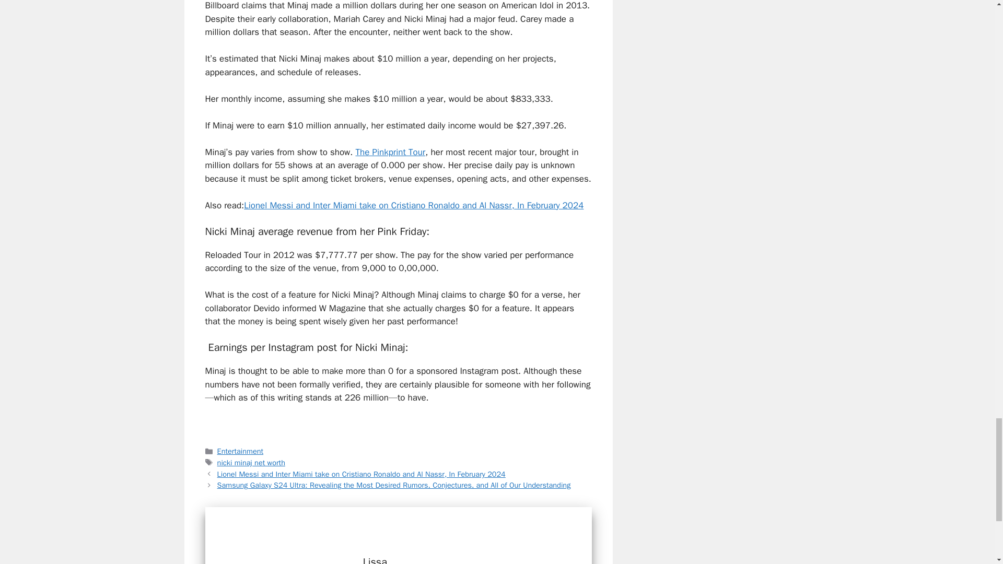 The image size is (1003, 564). What do you see at coordinates (240, 451) in the screenshot?
I see `Entertainment` at bounding box center [240, 451].